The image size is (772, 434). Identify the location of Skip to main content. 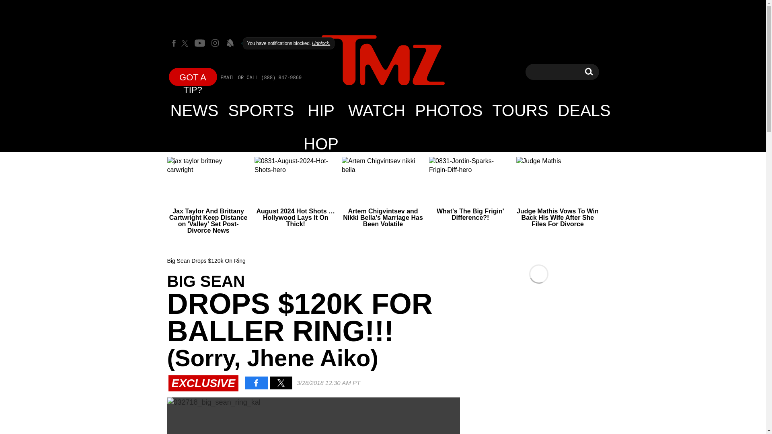
(584, 110).